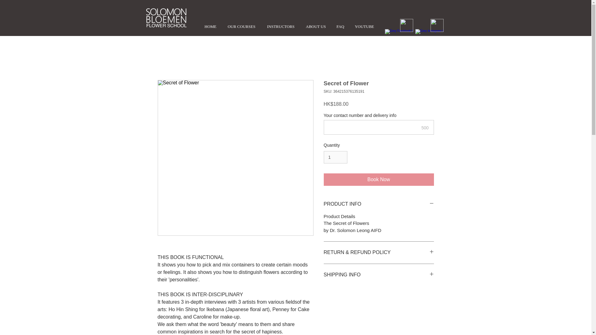 This screenshot has height=335, width=596. I want to click on SHIPPING INFO, so click(379, 275).